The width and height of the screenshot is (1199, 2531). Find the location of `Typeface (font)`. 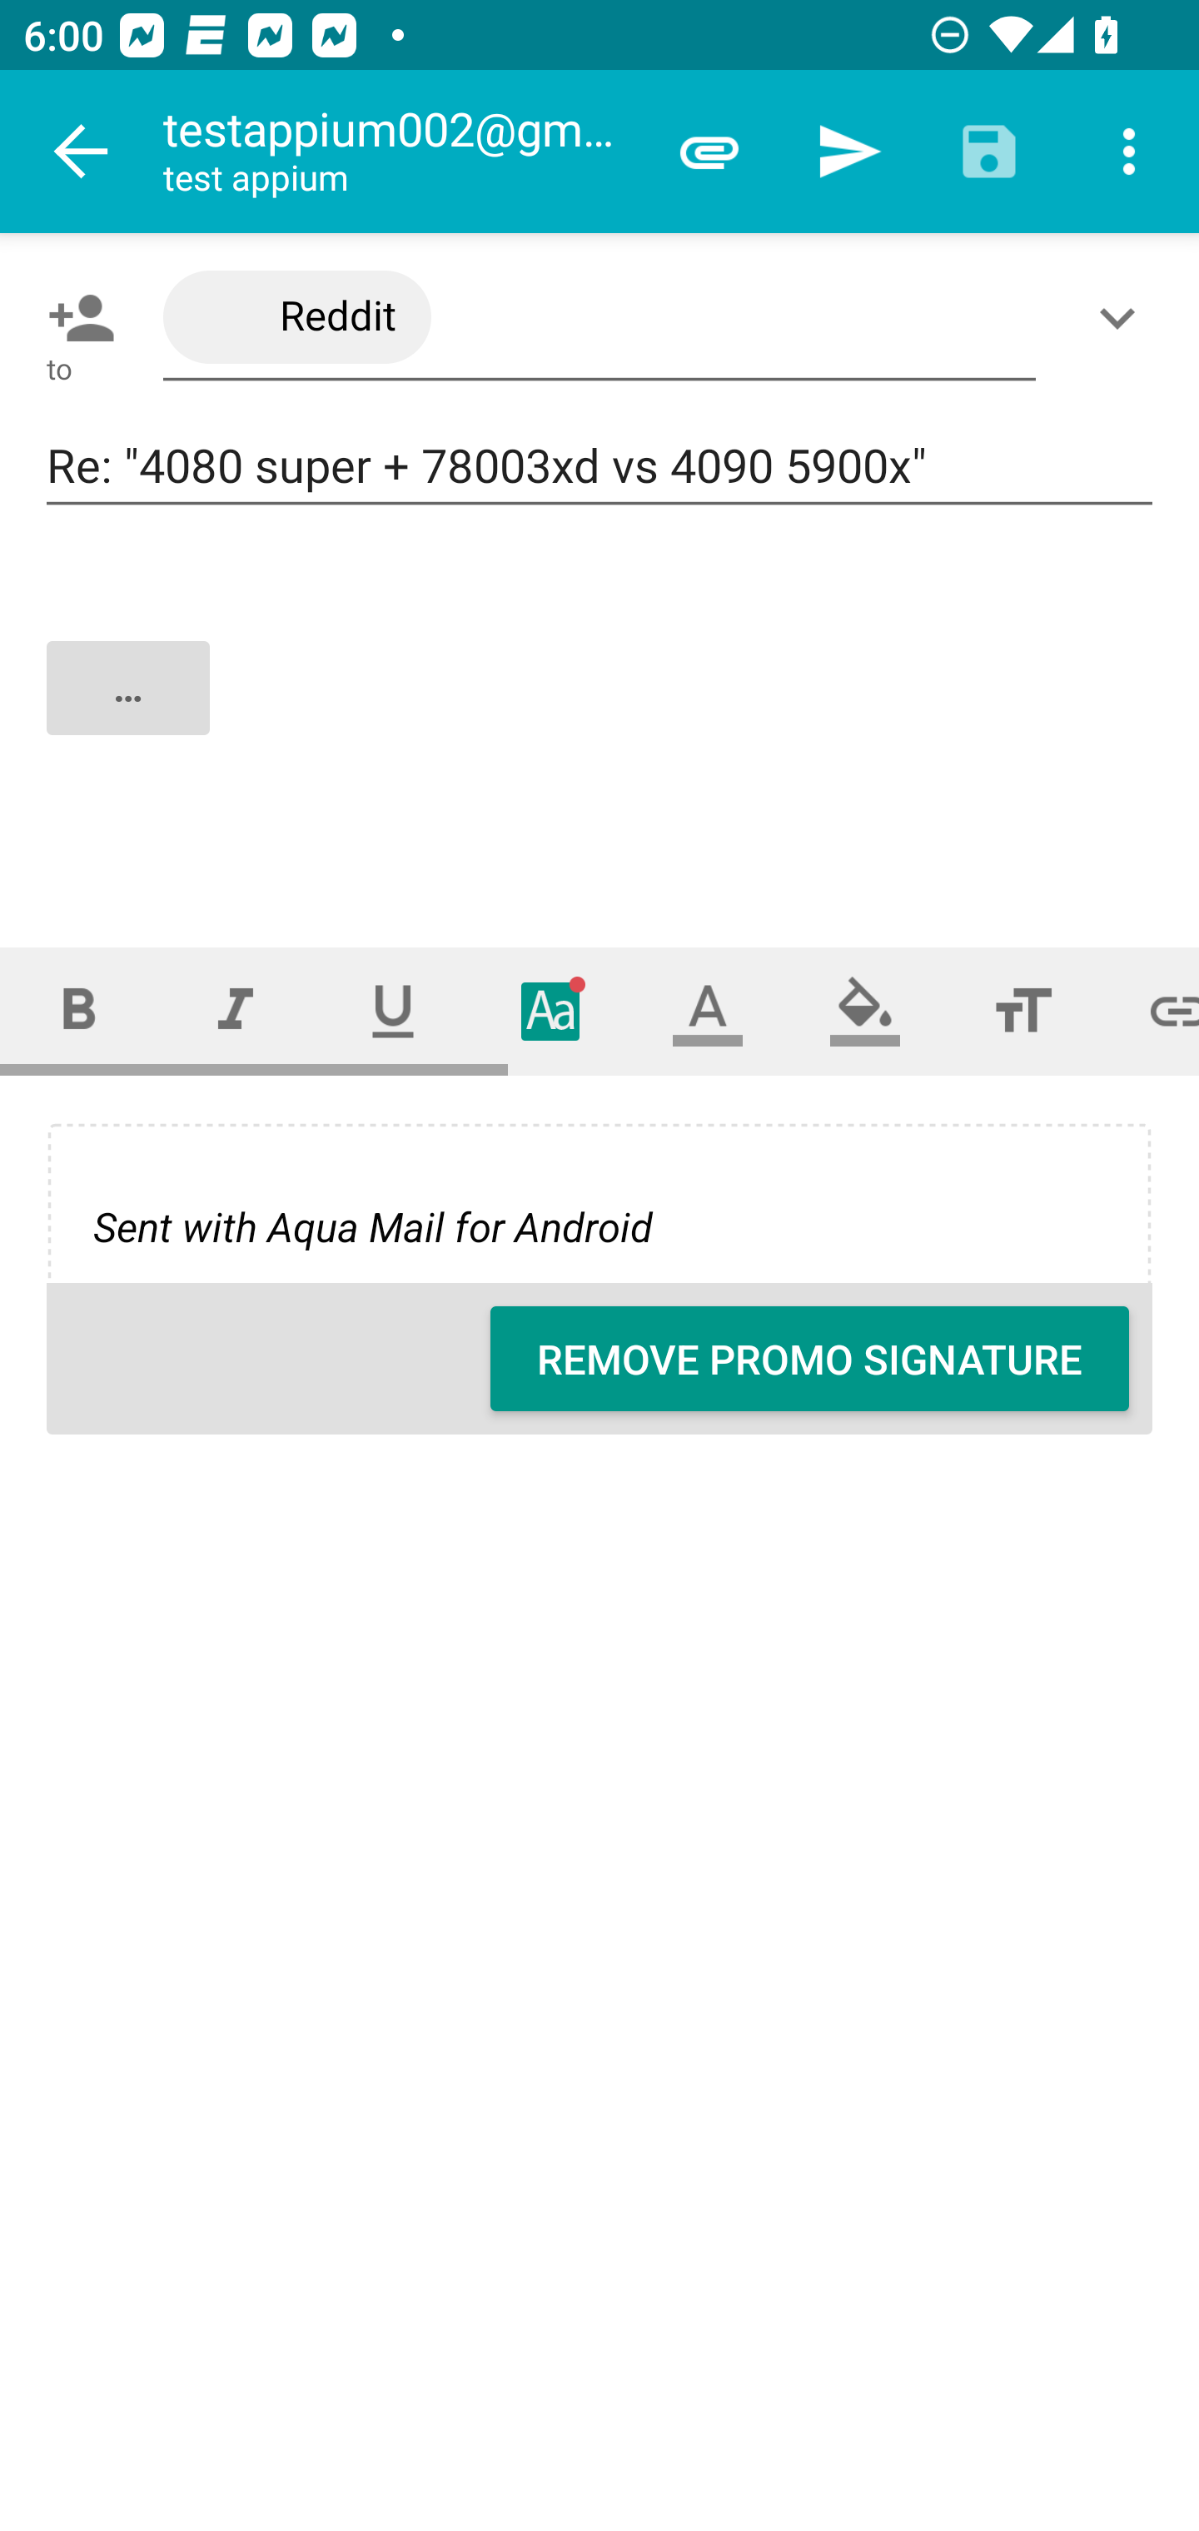

Typeface (font) is located at coordinates (551, 1011).